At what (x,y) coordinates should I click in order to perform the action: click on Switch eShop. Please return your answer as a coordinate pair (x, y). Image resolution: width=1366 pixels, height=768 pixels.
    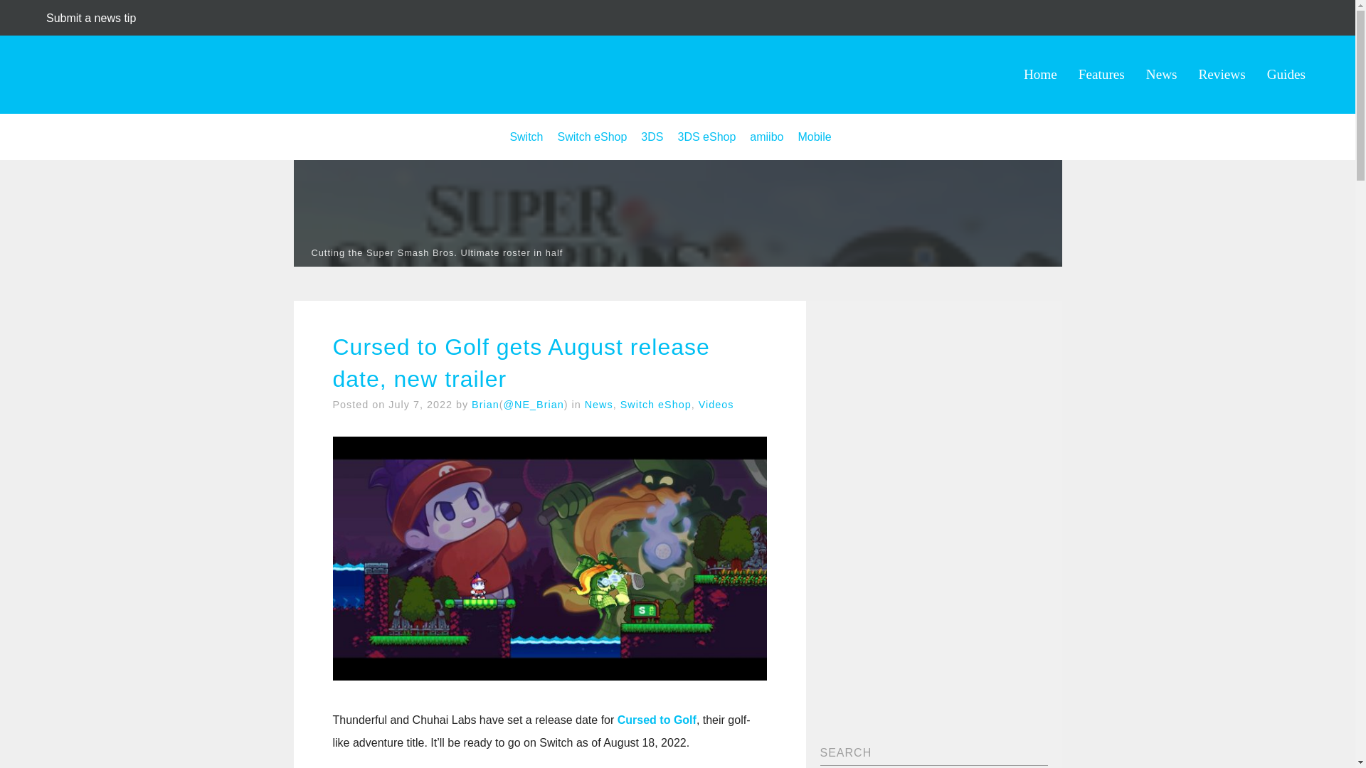
    Looking at the image, I should click on (592, 137).